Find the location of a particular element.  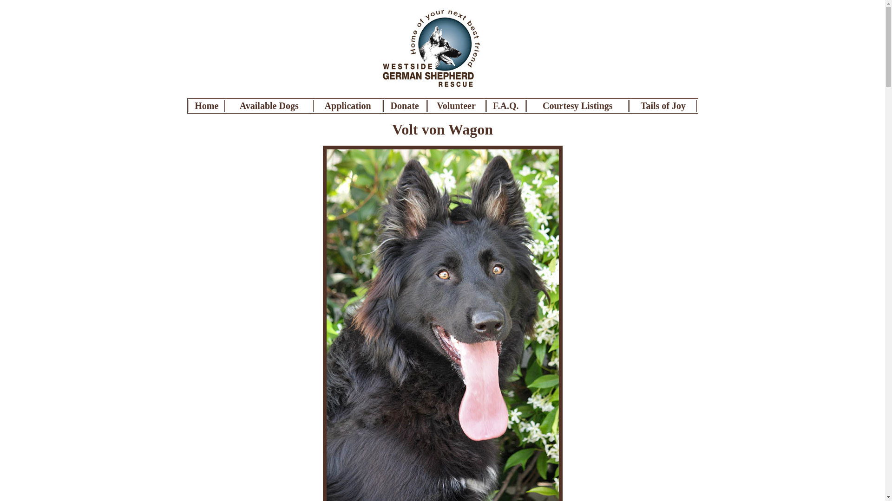

Tails of Joy is located at coordinates (663, 106).